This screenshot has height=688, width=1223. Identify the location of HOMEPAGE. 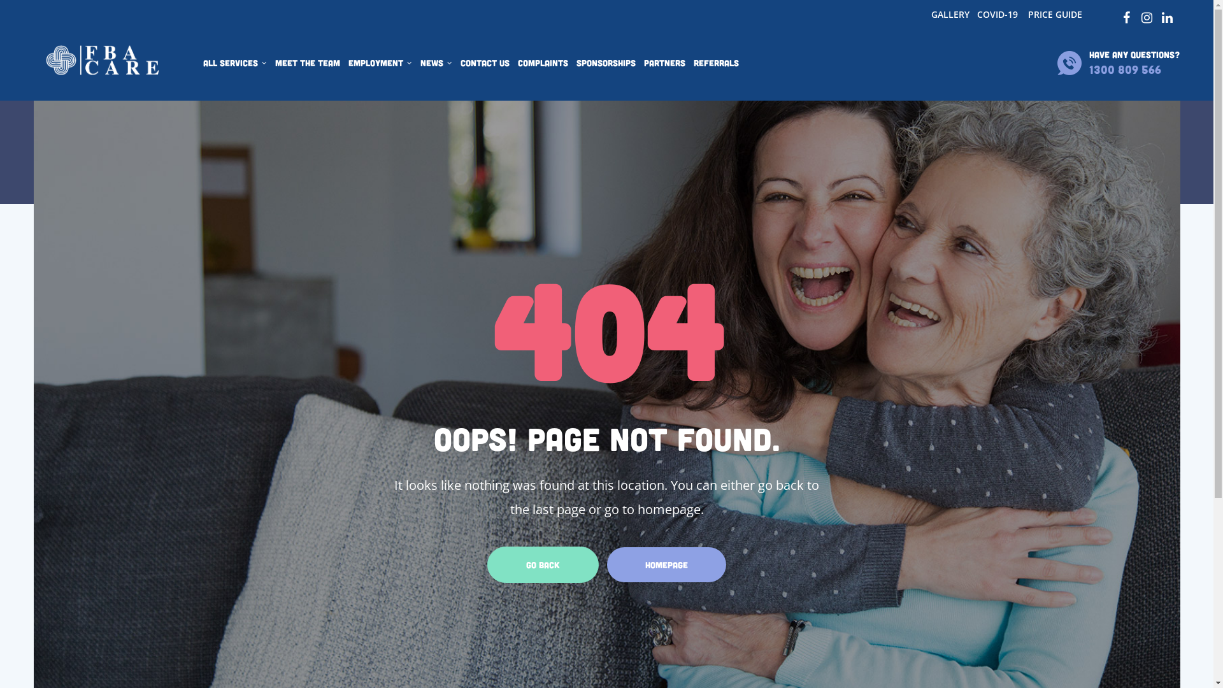
(666, 564).